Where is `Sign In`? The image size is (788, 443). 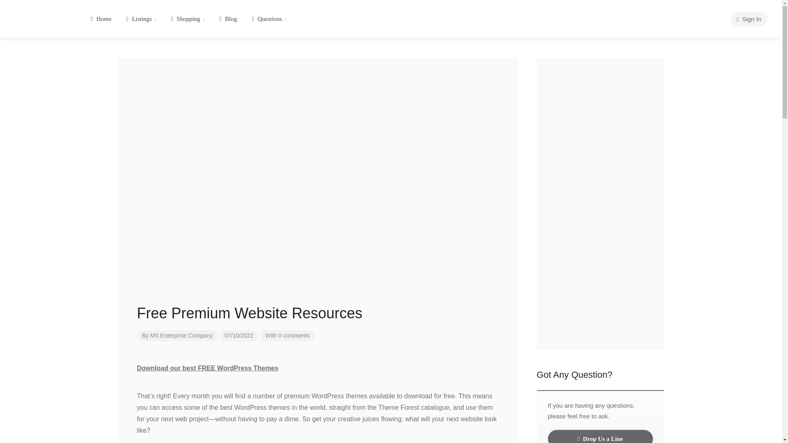 Sign In is located at coordinates (749, 19).